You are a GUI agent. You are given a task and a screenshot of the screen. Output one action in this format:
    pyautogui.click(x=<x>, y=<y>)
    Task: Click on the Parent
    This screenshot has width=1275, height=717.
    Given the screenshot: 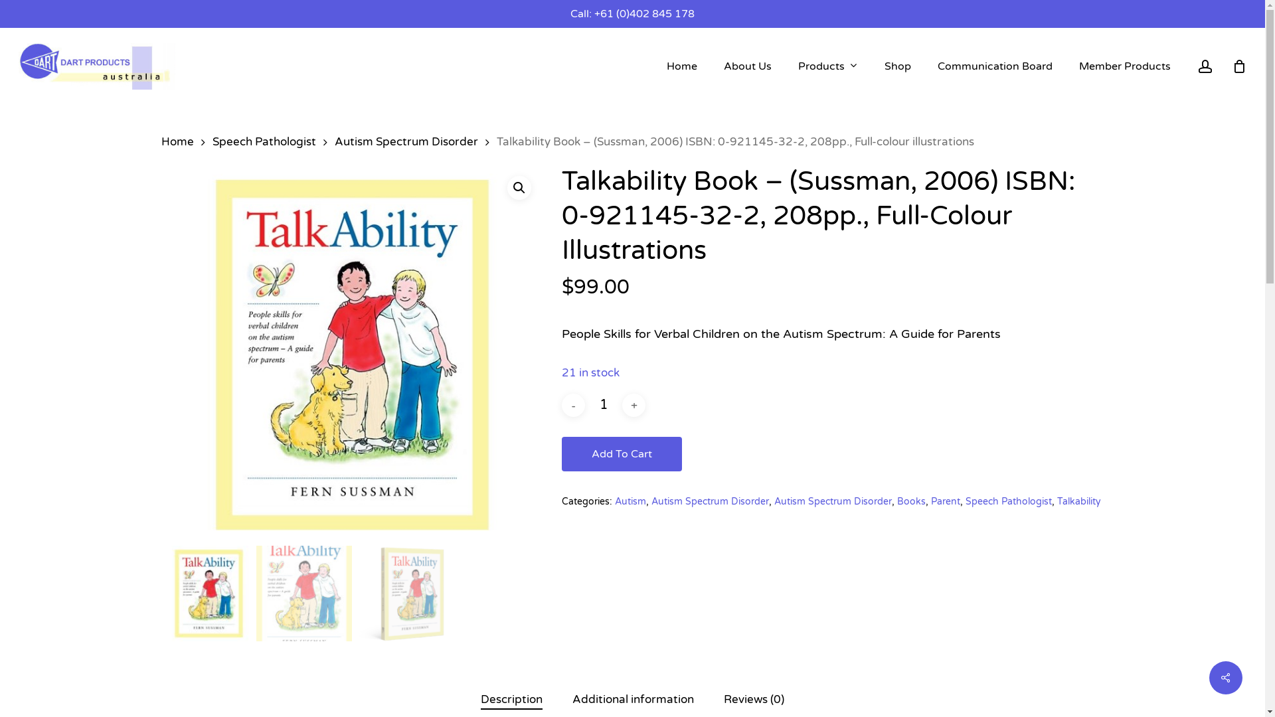 What is the action you would take?
    pyautogui.click(x=946, y=502)
    